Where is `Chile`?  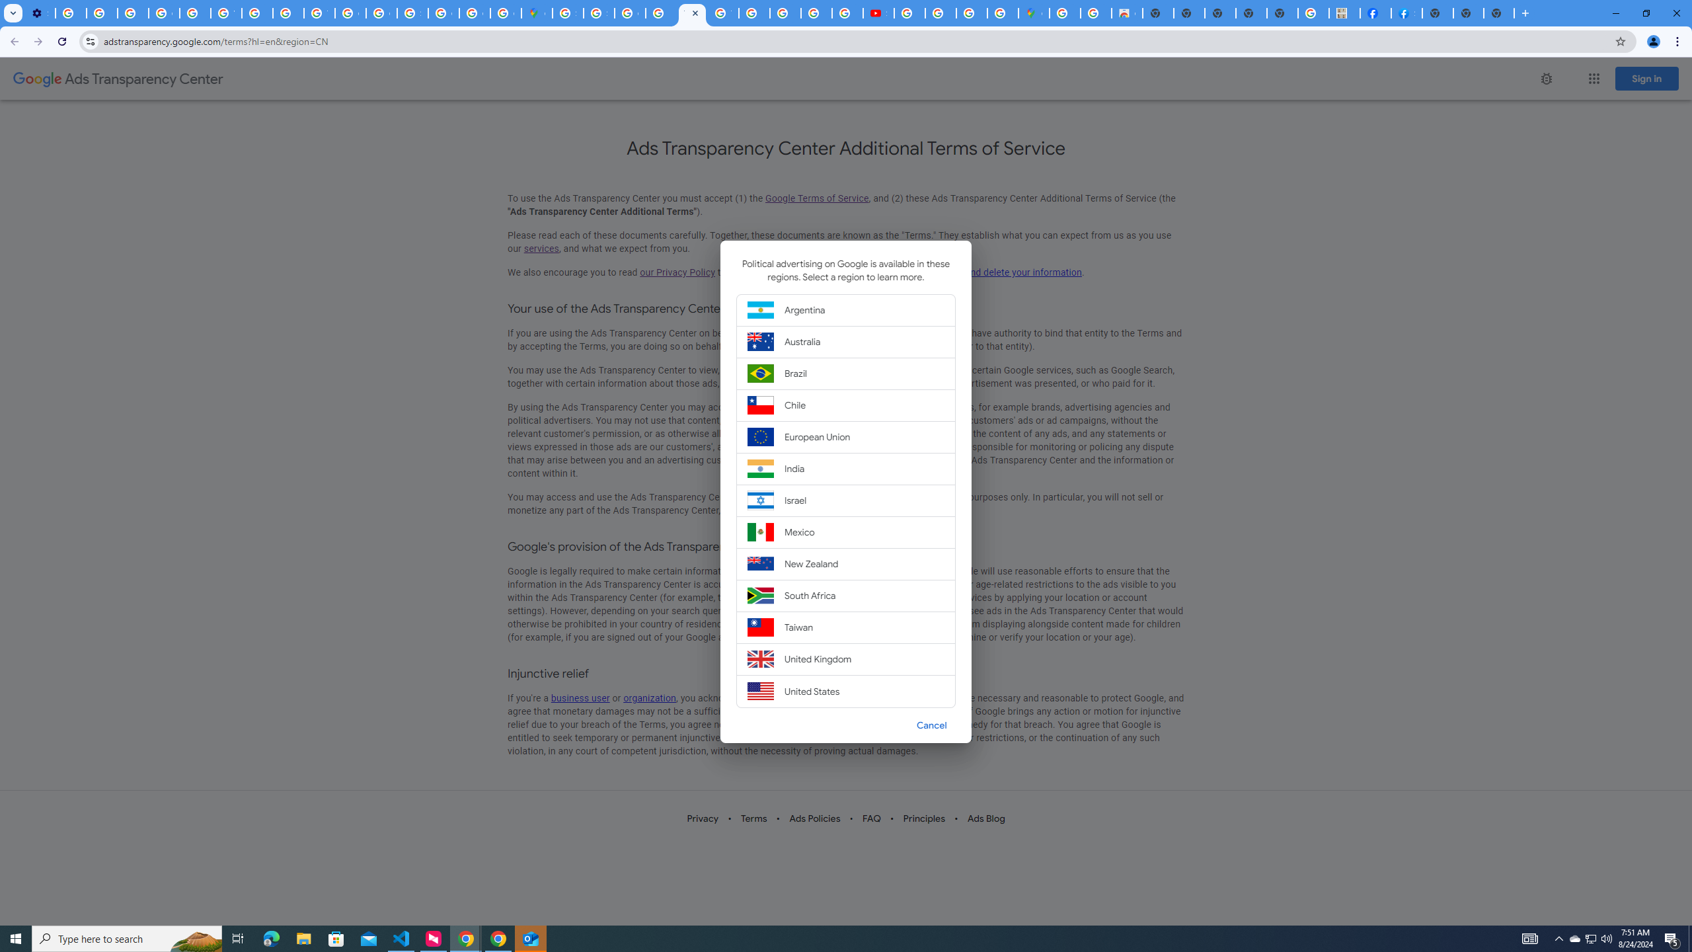 Chile is located at coordinates (846, 405).